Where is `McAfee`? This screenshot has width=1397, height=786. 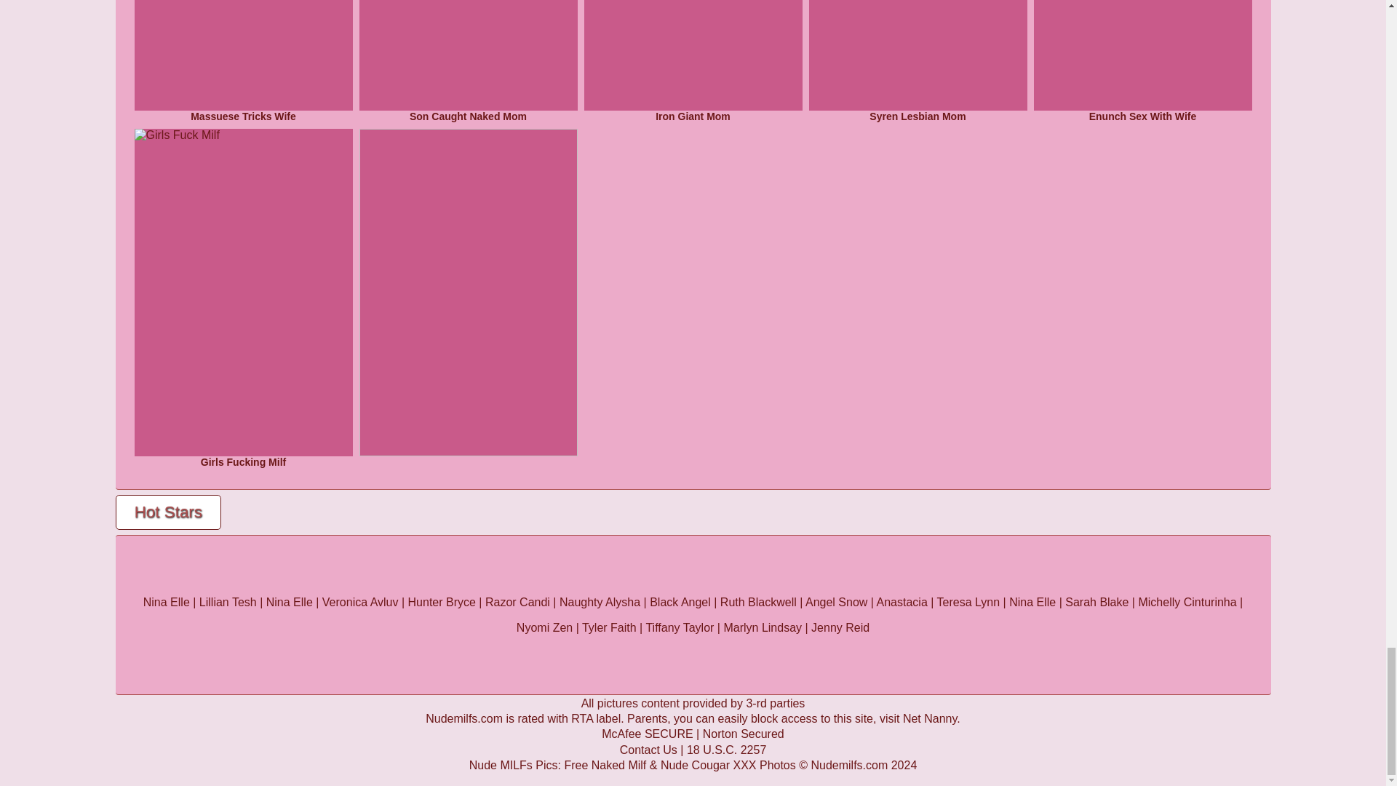 McAfee is located at coordinates (648, 734).